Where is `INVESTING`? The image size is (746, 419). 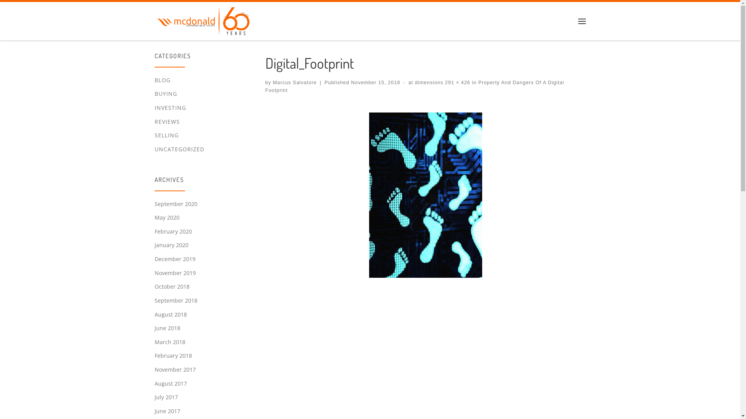
INVESTING is located at coordinates (170, 108).